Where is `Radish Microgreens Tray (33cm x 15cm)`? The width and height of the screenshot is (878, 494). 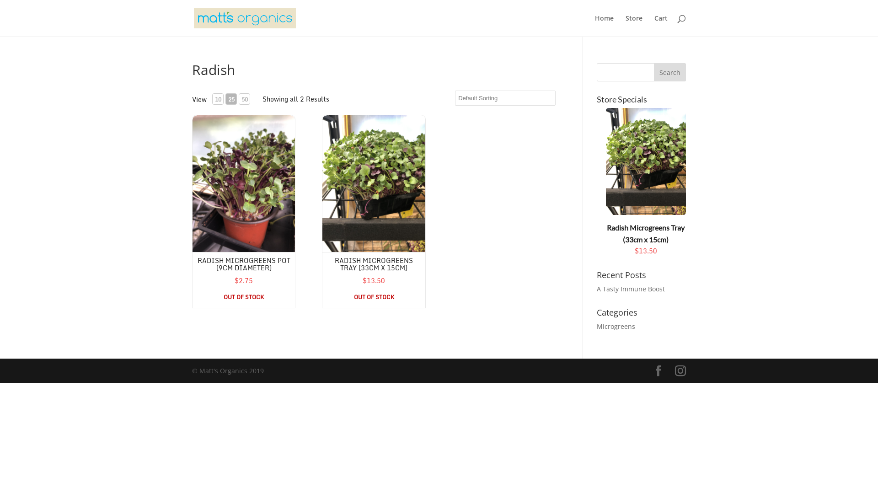 Radish Microgreens Tray (33cm x 15cm) is located at coordinates (646, 233).